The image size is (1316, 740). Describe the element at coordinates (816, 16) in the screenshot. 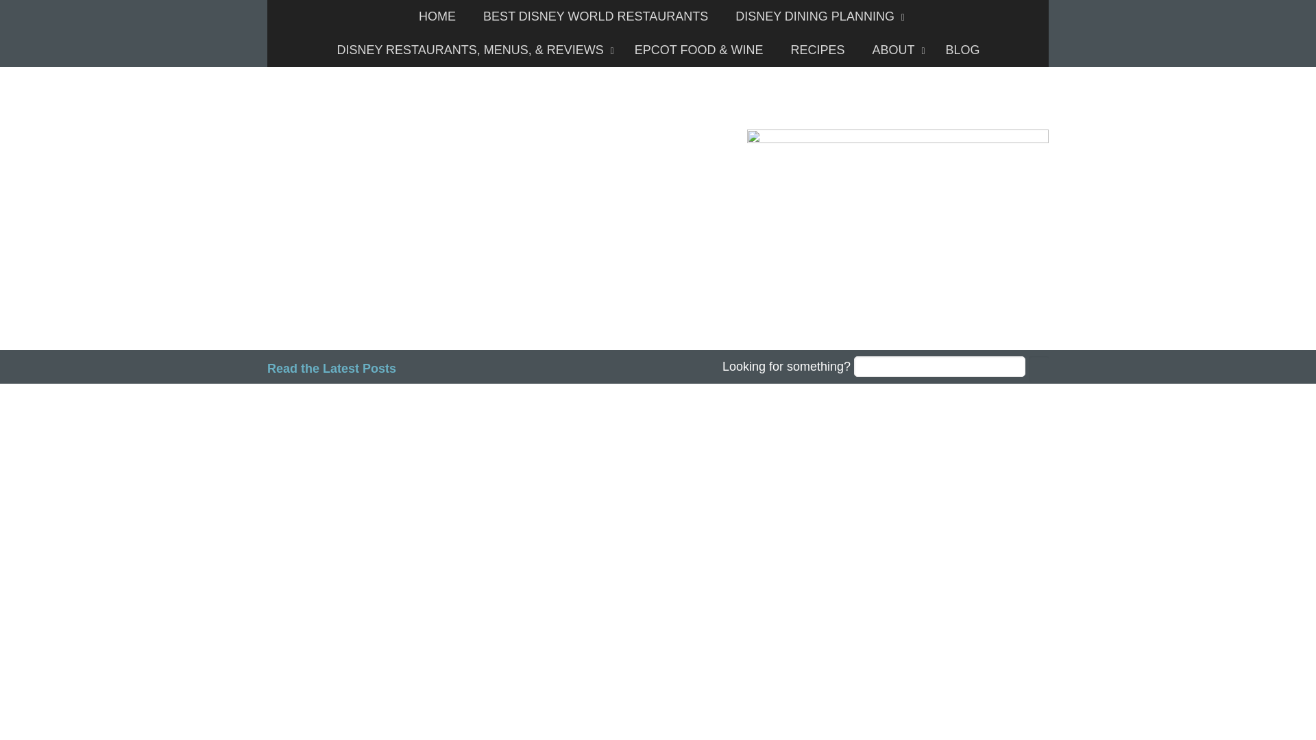

I see `DISNEY DINING PLANNING` at that location.